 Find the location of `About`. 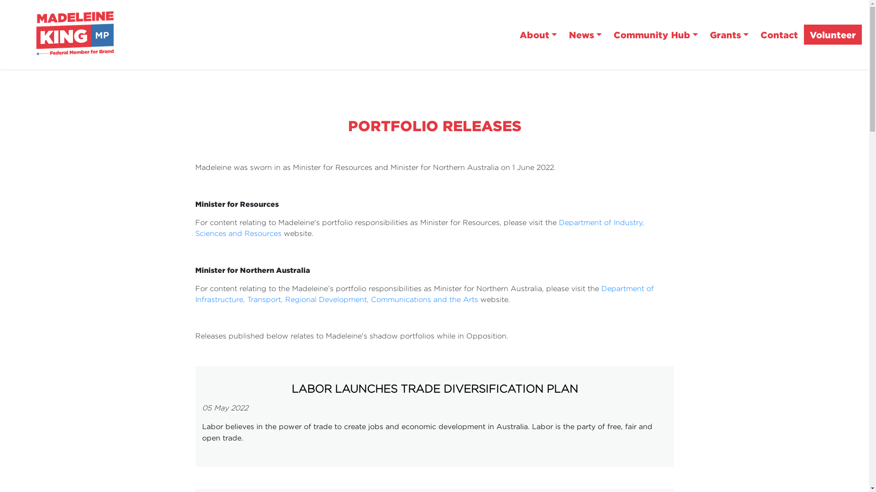

About is located at coordinates (538, 35).